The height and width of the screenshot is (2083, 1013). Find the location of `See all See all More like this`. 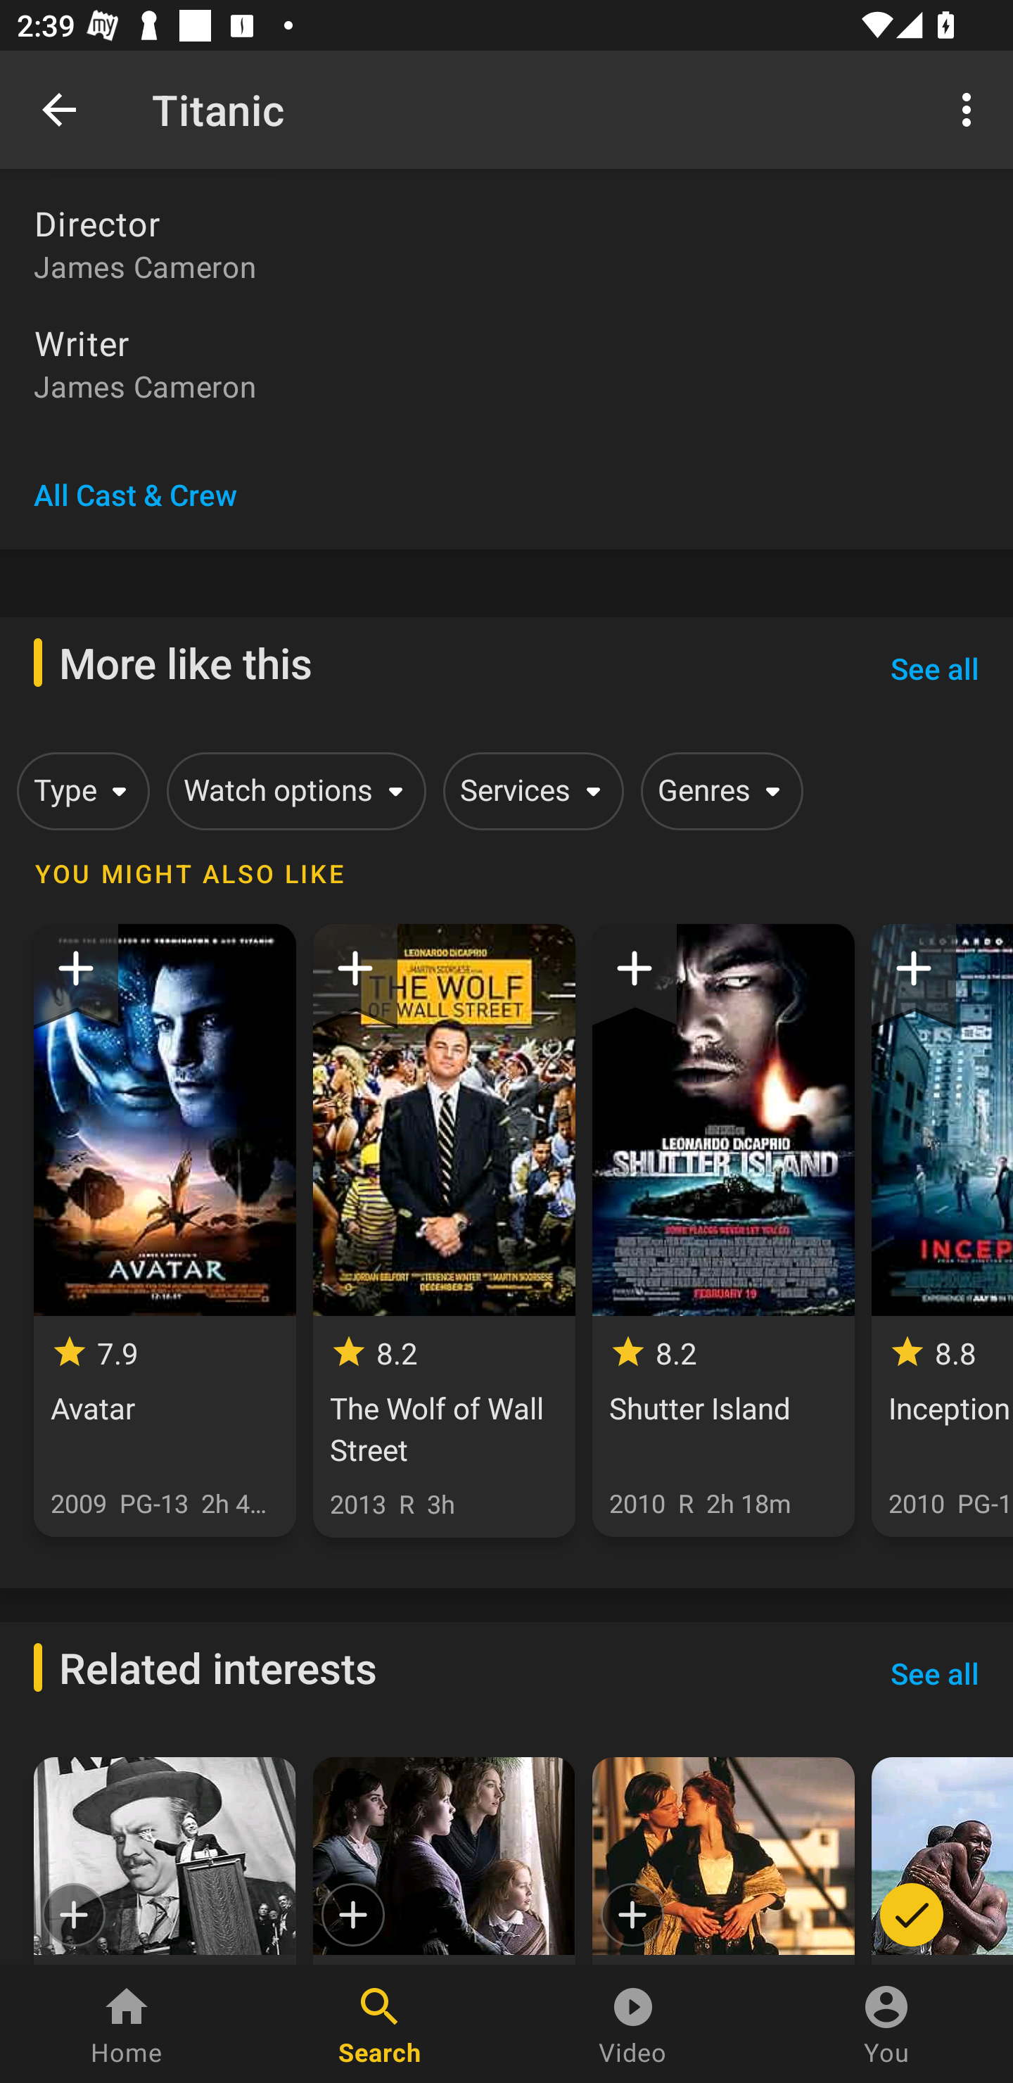

See all See all More like this is located at coordinates (934, 669).